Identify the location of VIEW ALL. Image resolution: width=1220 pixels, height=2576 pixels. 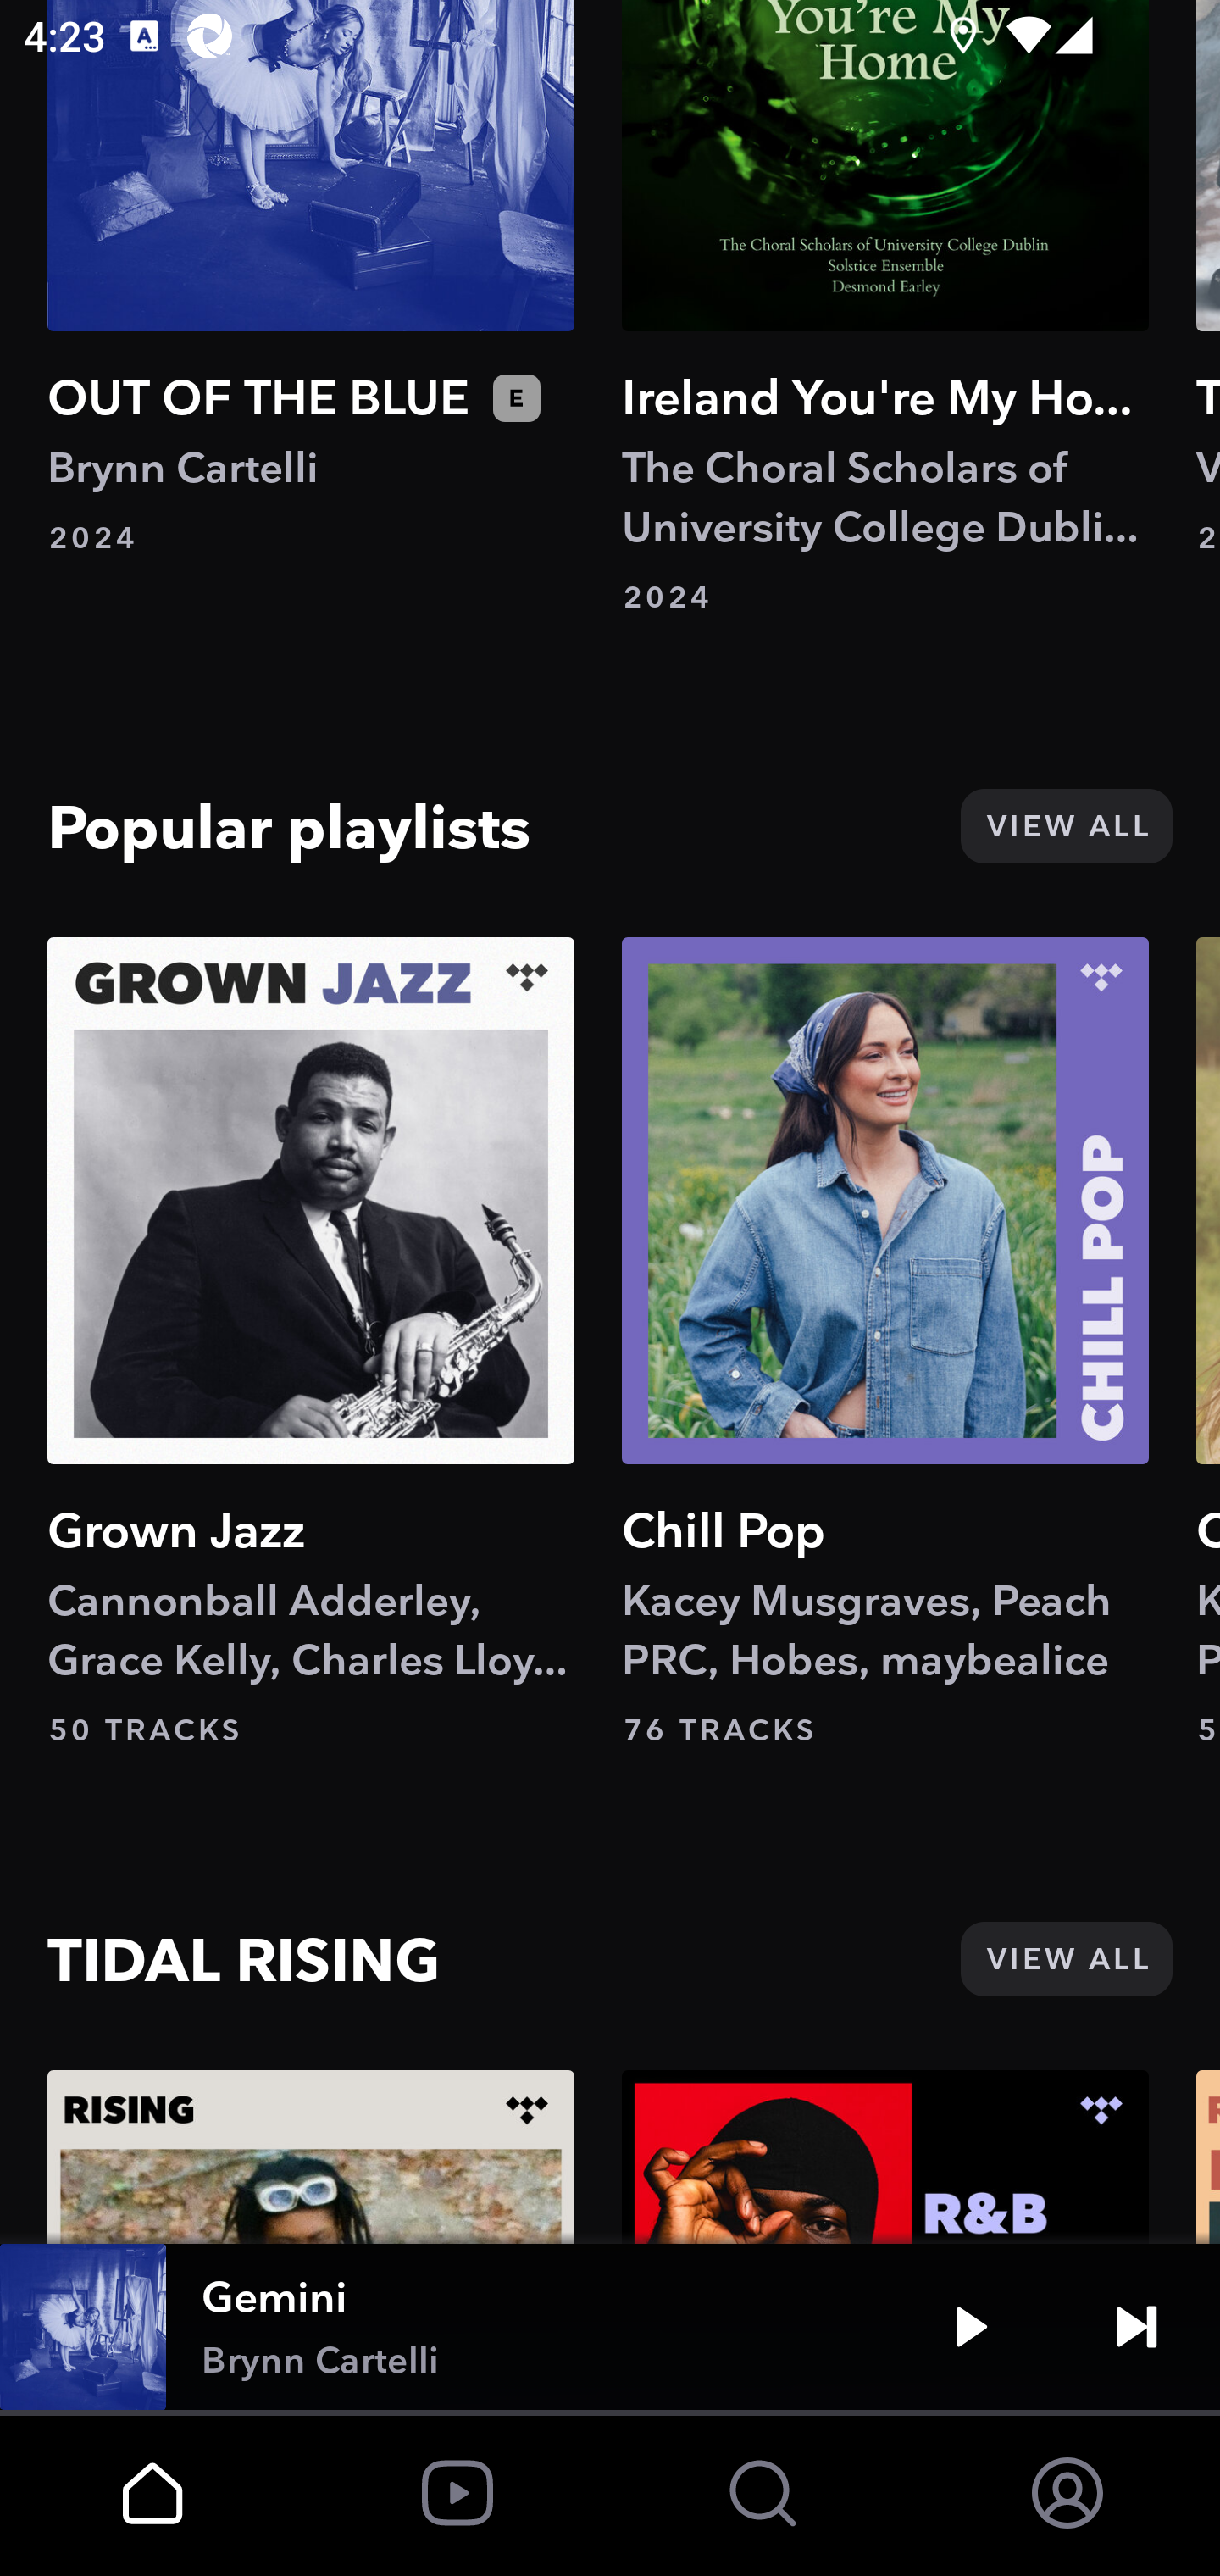
(1066, 1959).